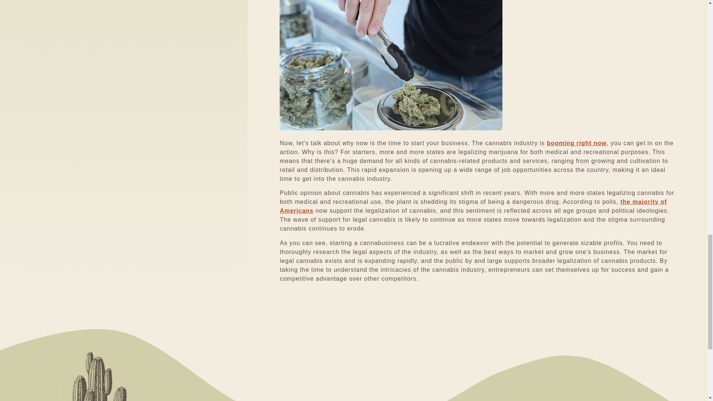 The height and width of the screenshot is (401, 713). Describe the element at coordinates (473, 206) in the screenshot. I see `the majority of Americans` at that location.